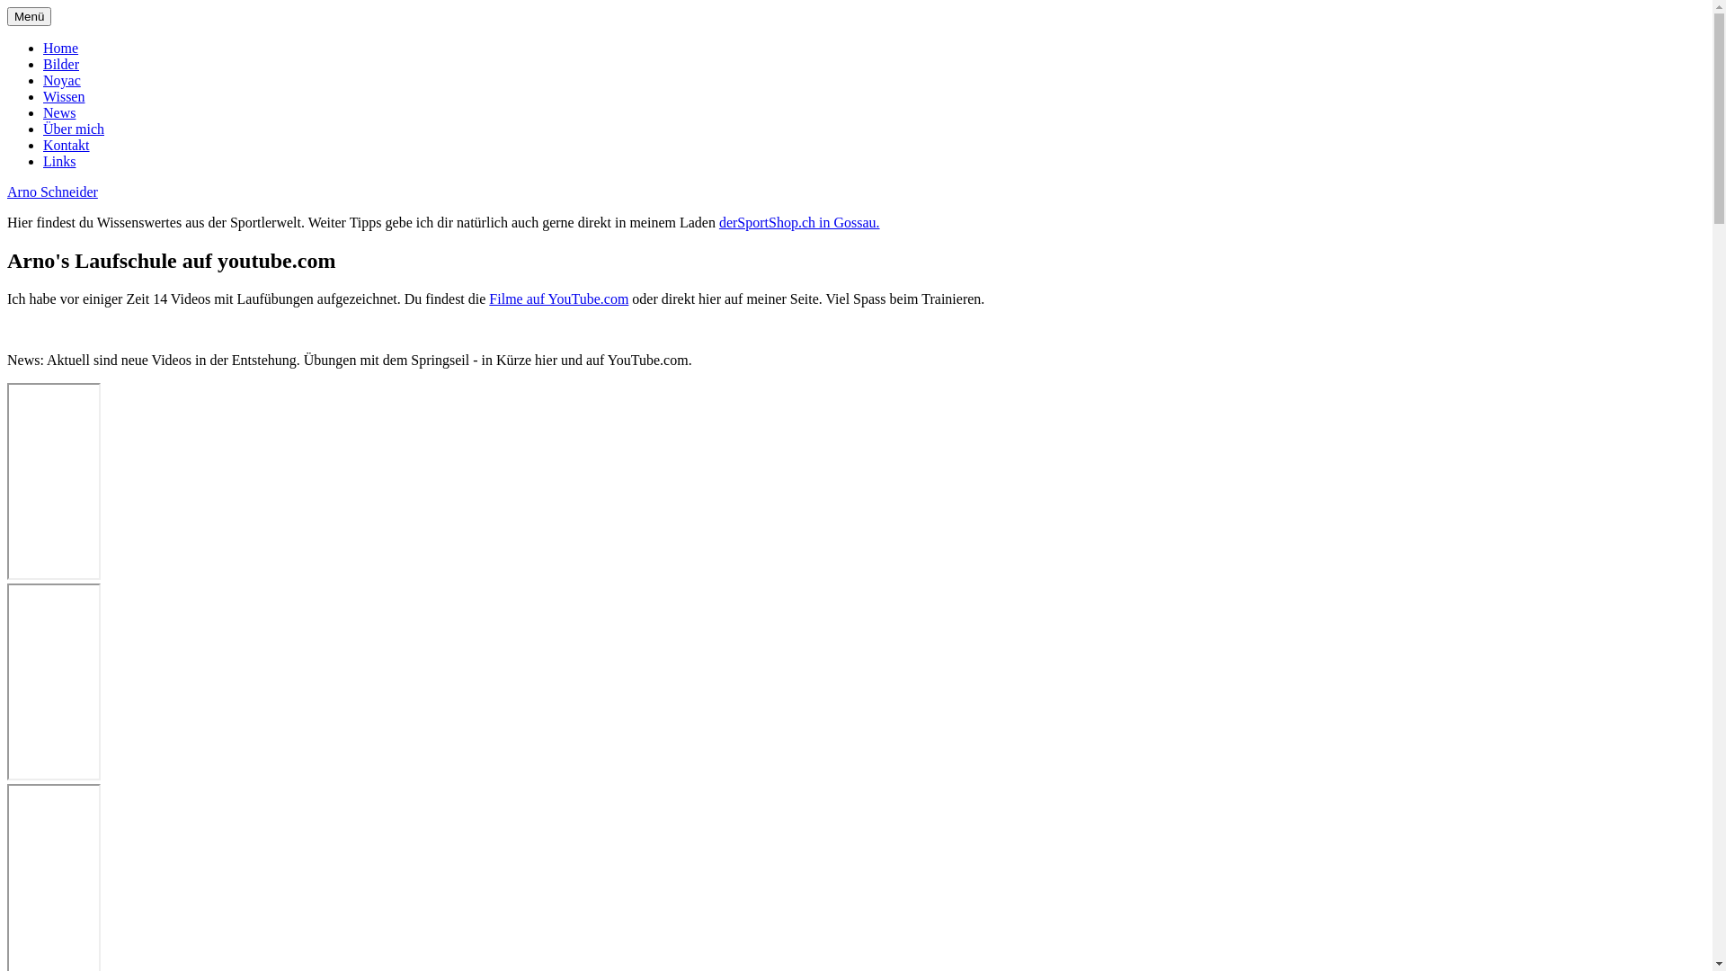 The height and width of the screenshot is (971, 1726). What do you see at coordinates (800, 223) in the screenshot?
I see `derSportShop.ch in Gossau.` at bounding box center [800, 223].